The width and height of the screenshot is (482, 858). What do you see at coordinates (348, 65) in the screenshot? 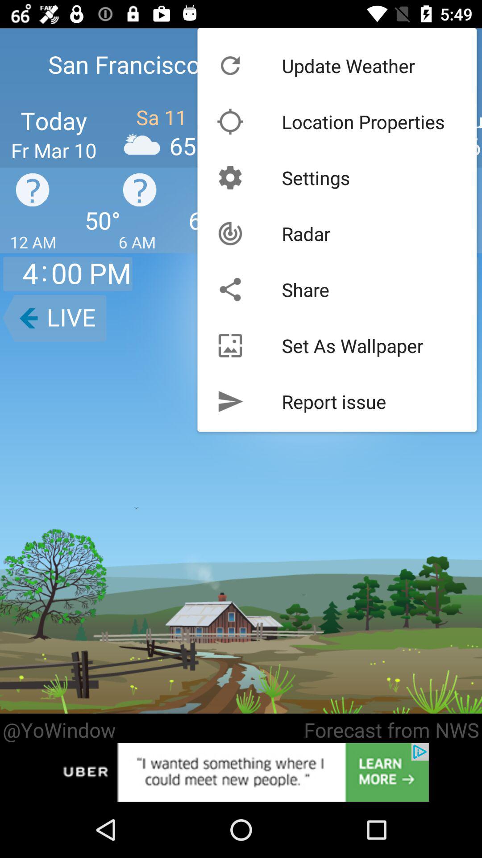
I see `turn on icon above the location properties item` at bounding box center [348, 65].